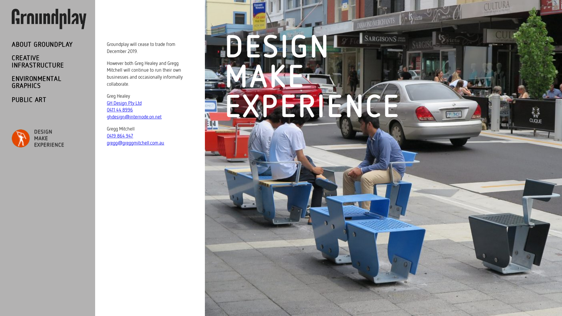  Describe the element at coordinates (136, 143) in the screenshot. I see `gregg@greggmitchell.com.au` at that location.